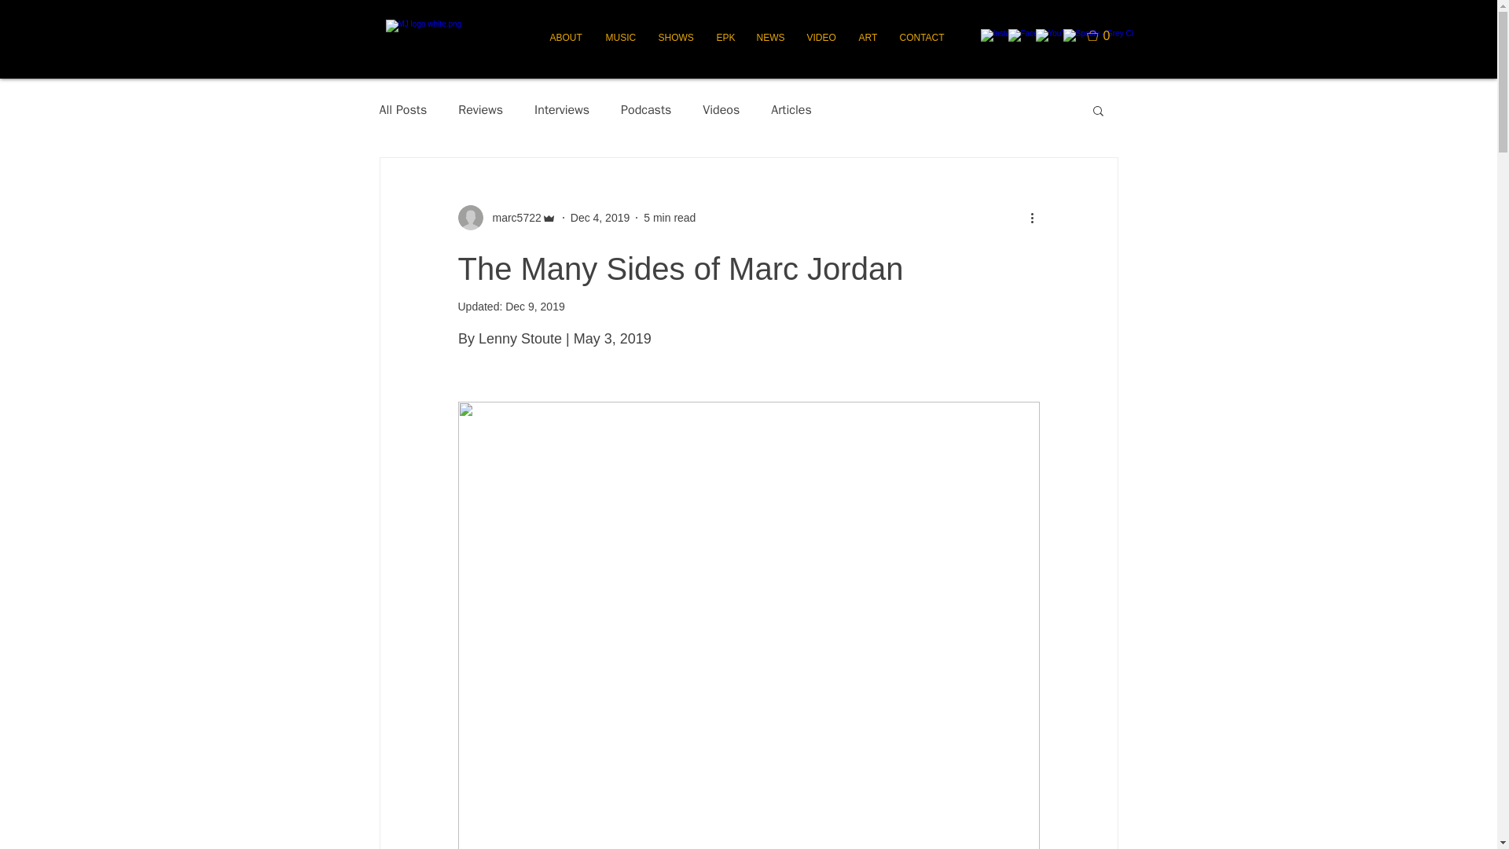 The image size is (1509, 849). Describe the element at coordinates (770, 38) in the screenshot. I see `NEWS` at that location.